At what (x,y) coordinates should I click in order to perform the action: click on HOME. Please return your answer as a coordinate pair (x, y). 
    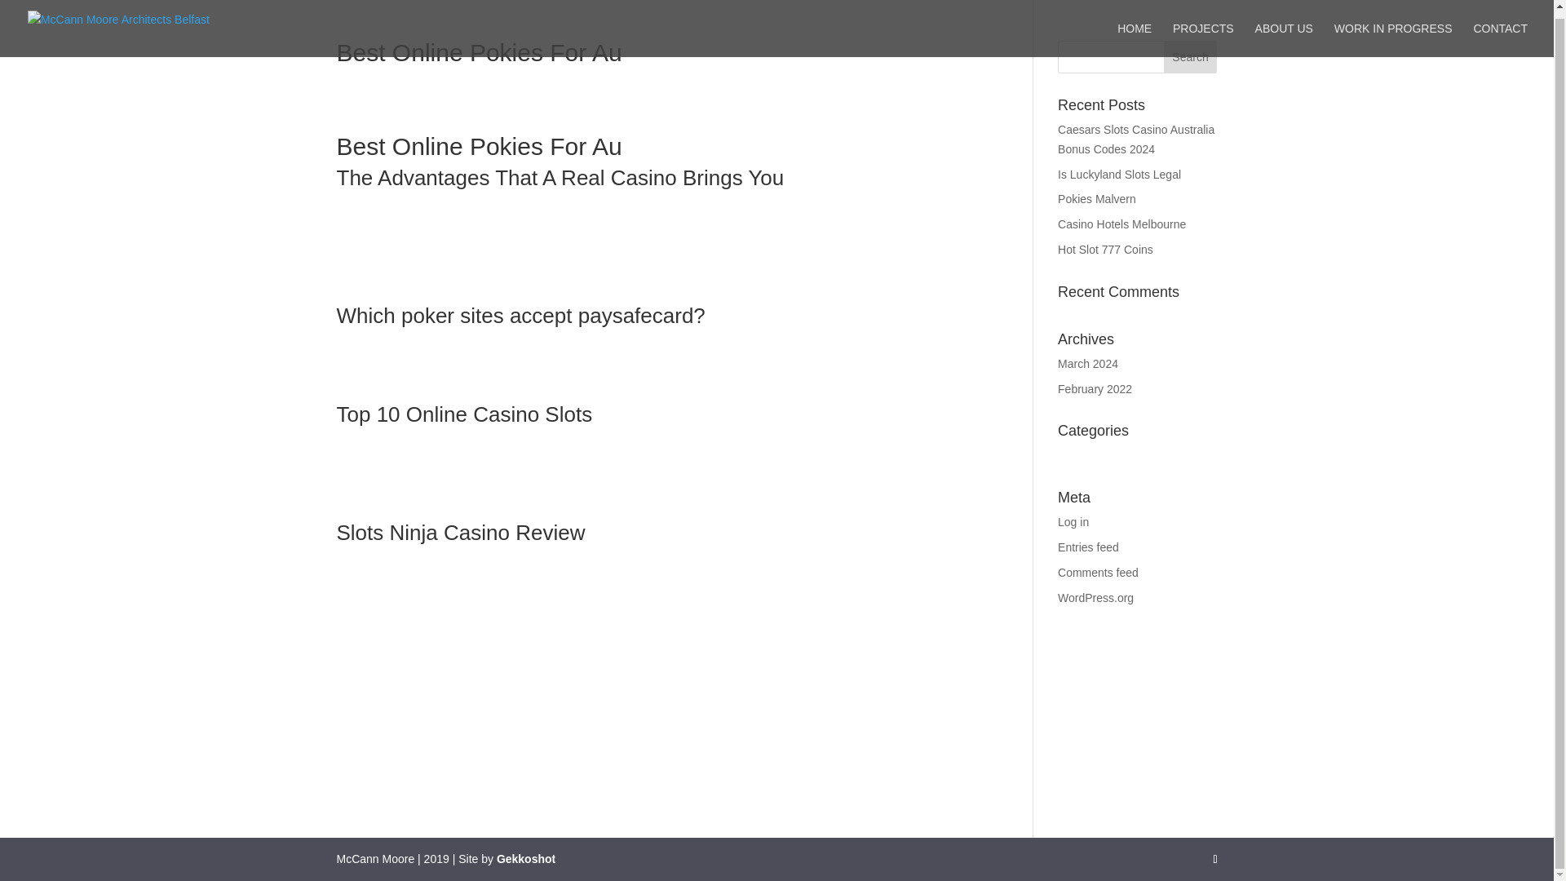
    Looking at the image, I should click on (1134, 33).